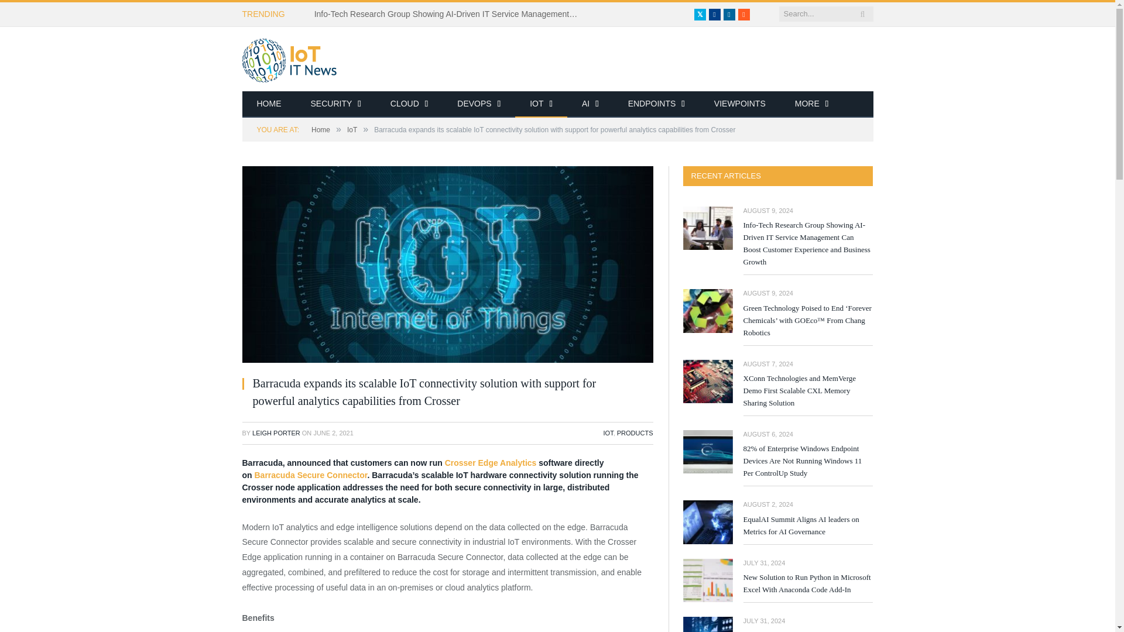 This screenshot has width=1124, height=632. Describe the element at coordinates (714, 14) in the screenshot. I see `Facebook` at that location.